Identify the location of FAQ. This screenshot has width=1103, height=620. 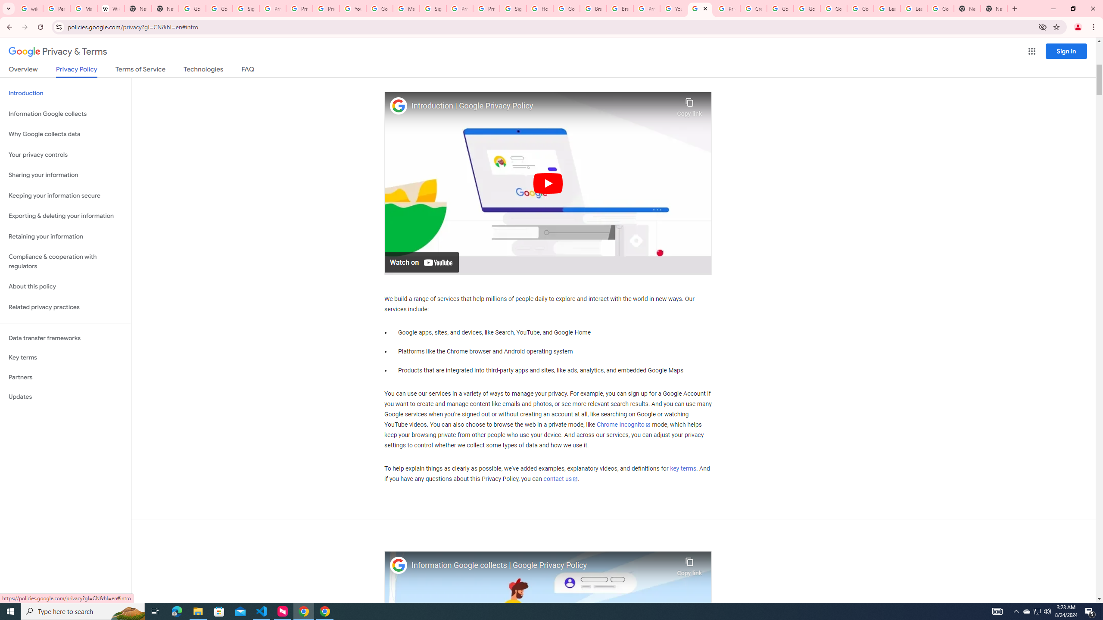
(248, 71).